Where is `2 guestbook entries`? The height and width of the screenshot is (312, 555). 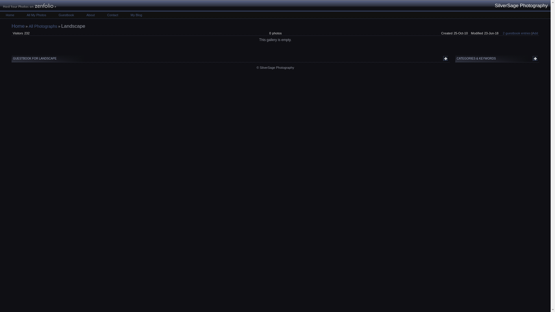 2 guestbook entries is located at coordinates (517, 33).